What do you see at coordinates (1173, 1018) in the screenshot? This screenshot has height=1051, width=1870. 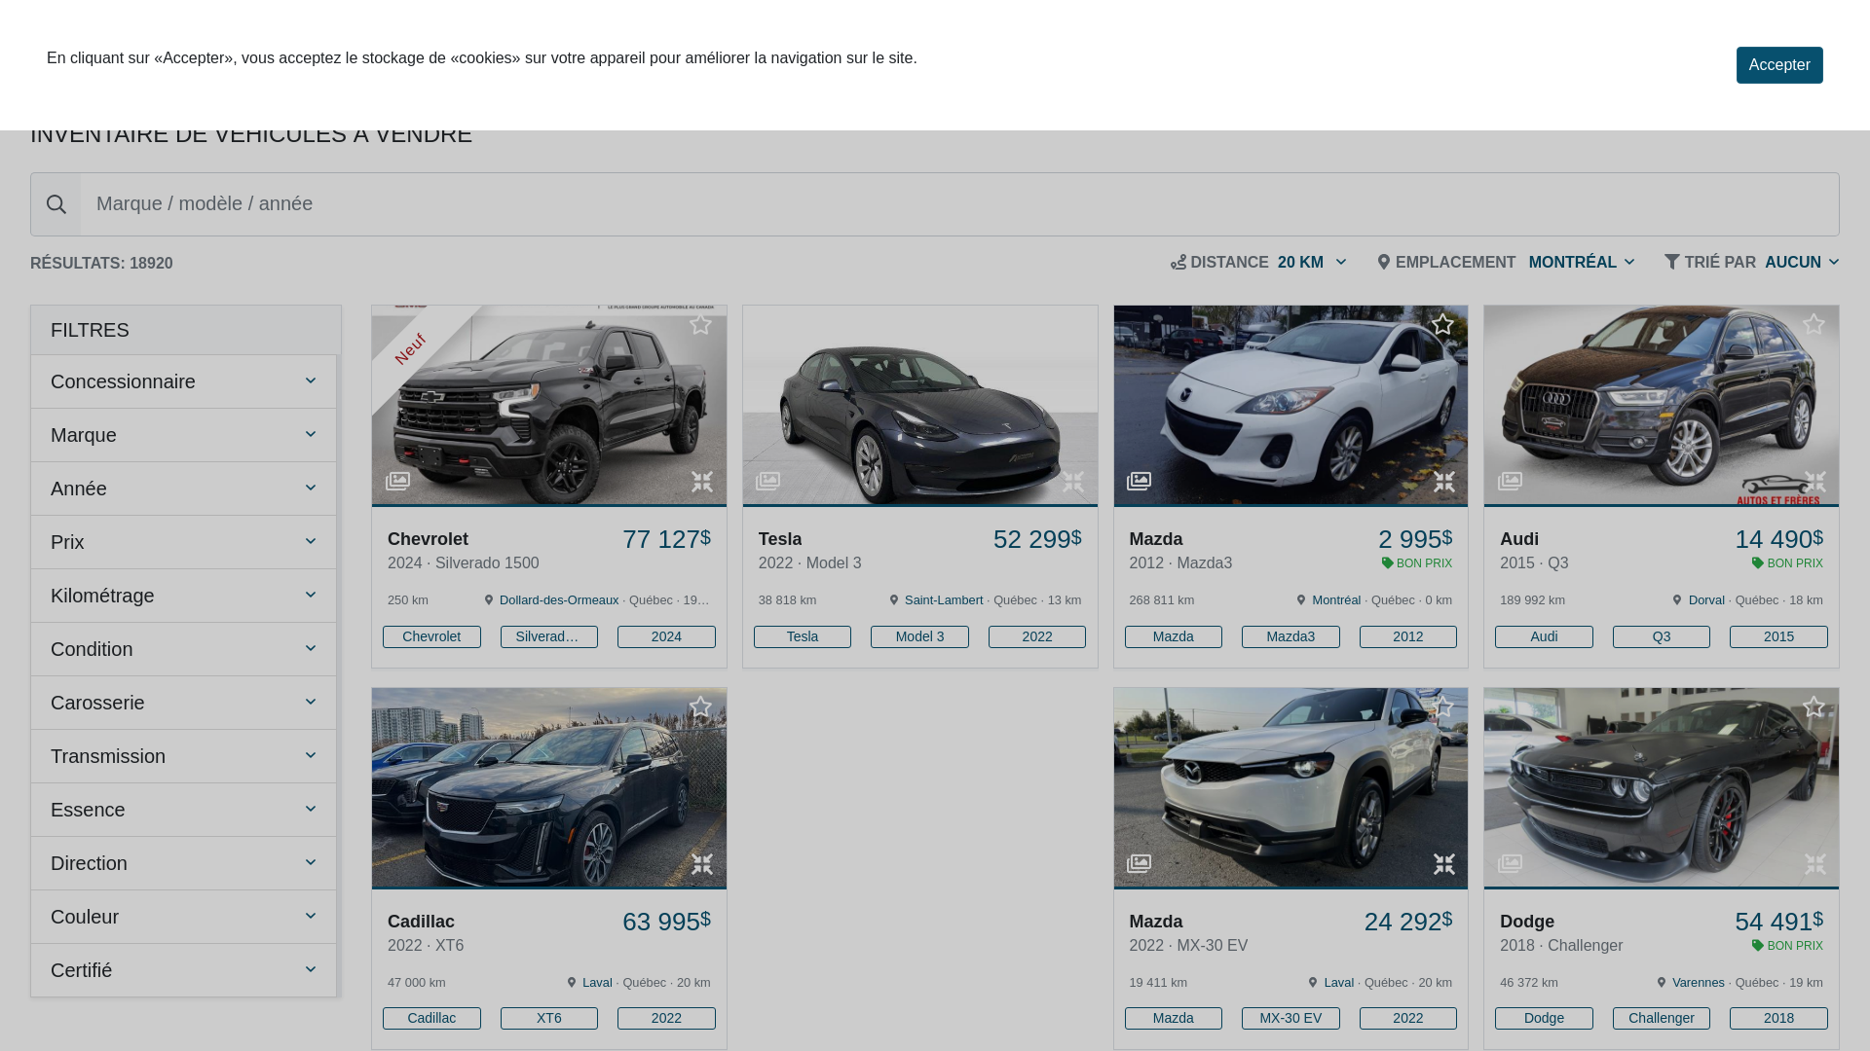 I see `Mazda` at bounding box center [1173, 1018].